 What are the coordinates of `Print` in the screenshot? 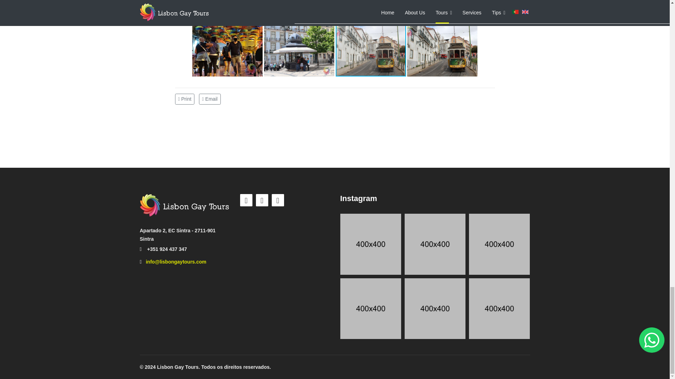 It's located at (186, 98).